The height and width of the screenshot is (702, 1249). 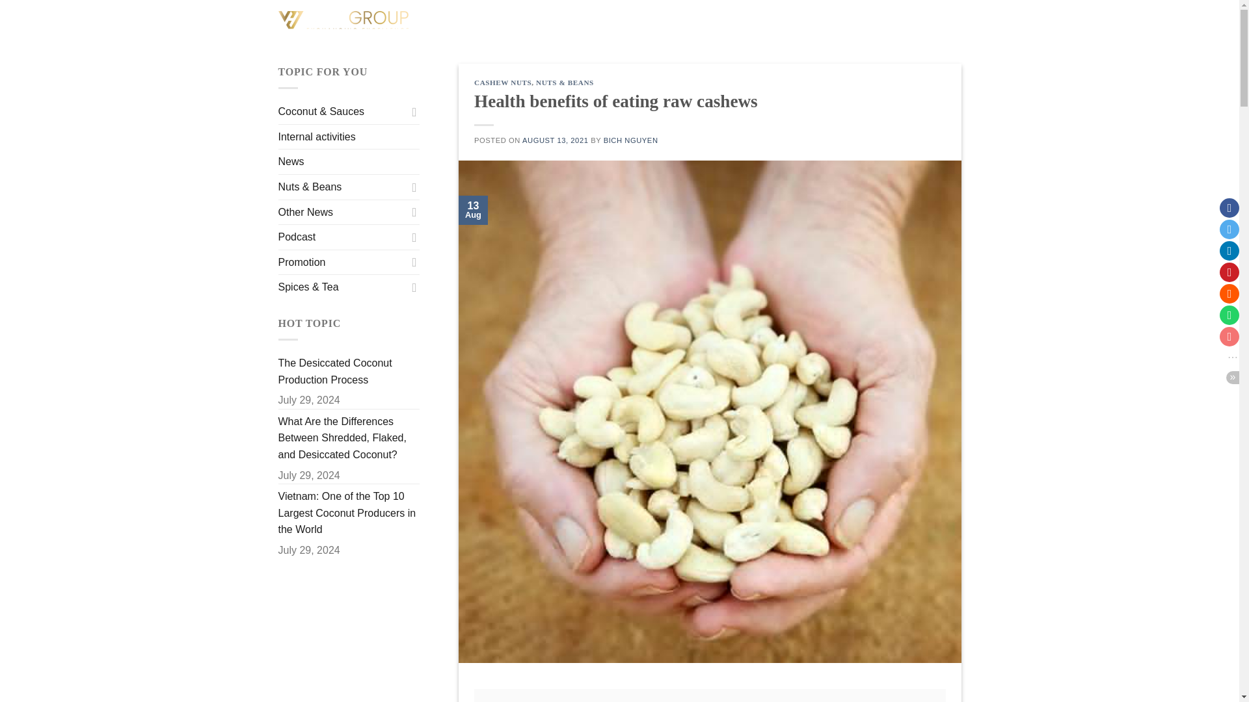 I want to click on News, so click(x=291, y=161).